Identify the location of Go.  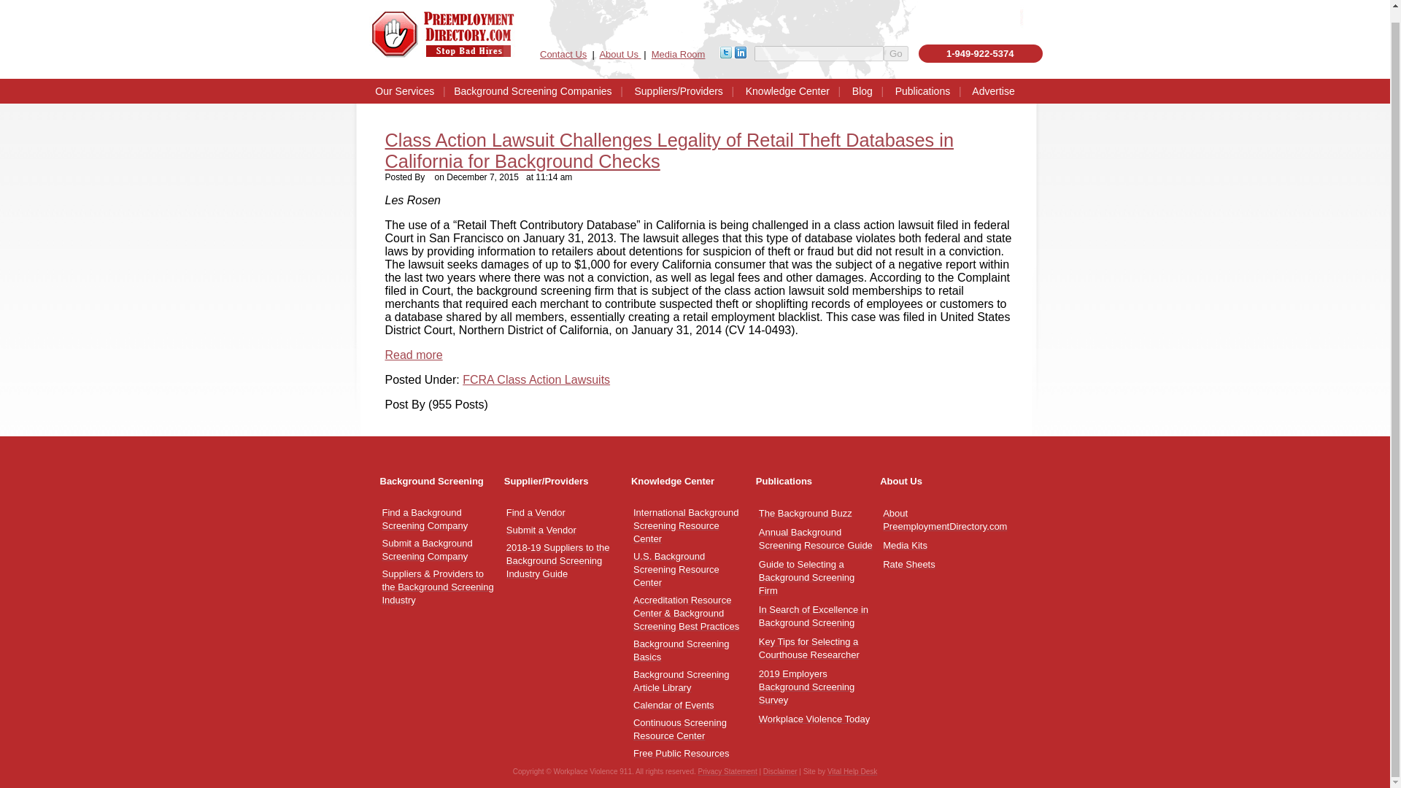
(993, 90).